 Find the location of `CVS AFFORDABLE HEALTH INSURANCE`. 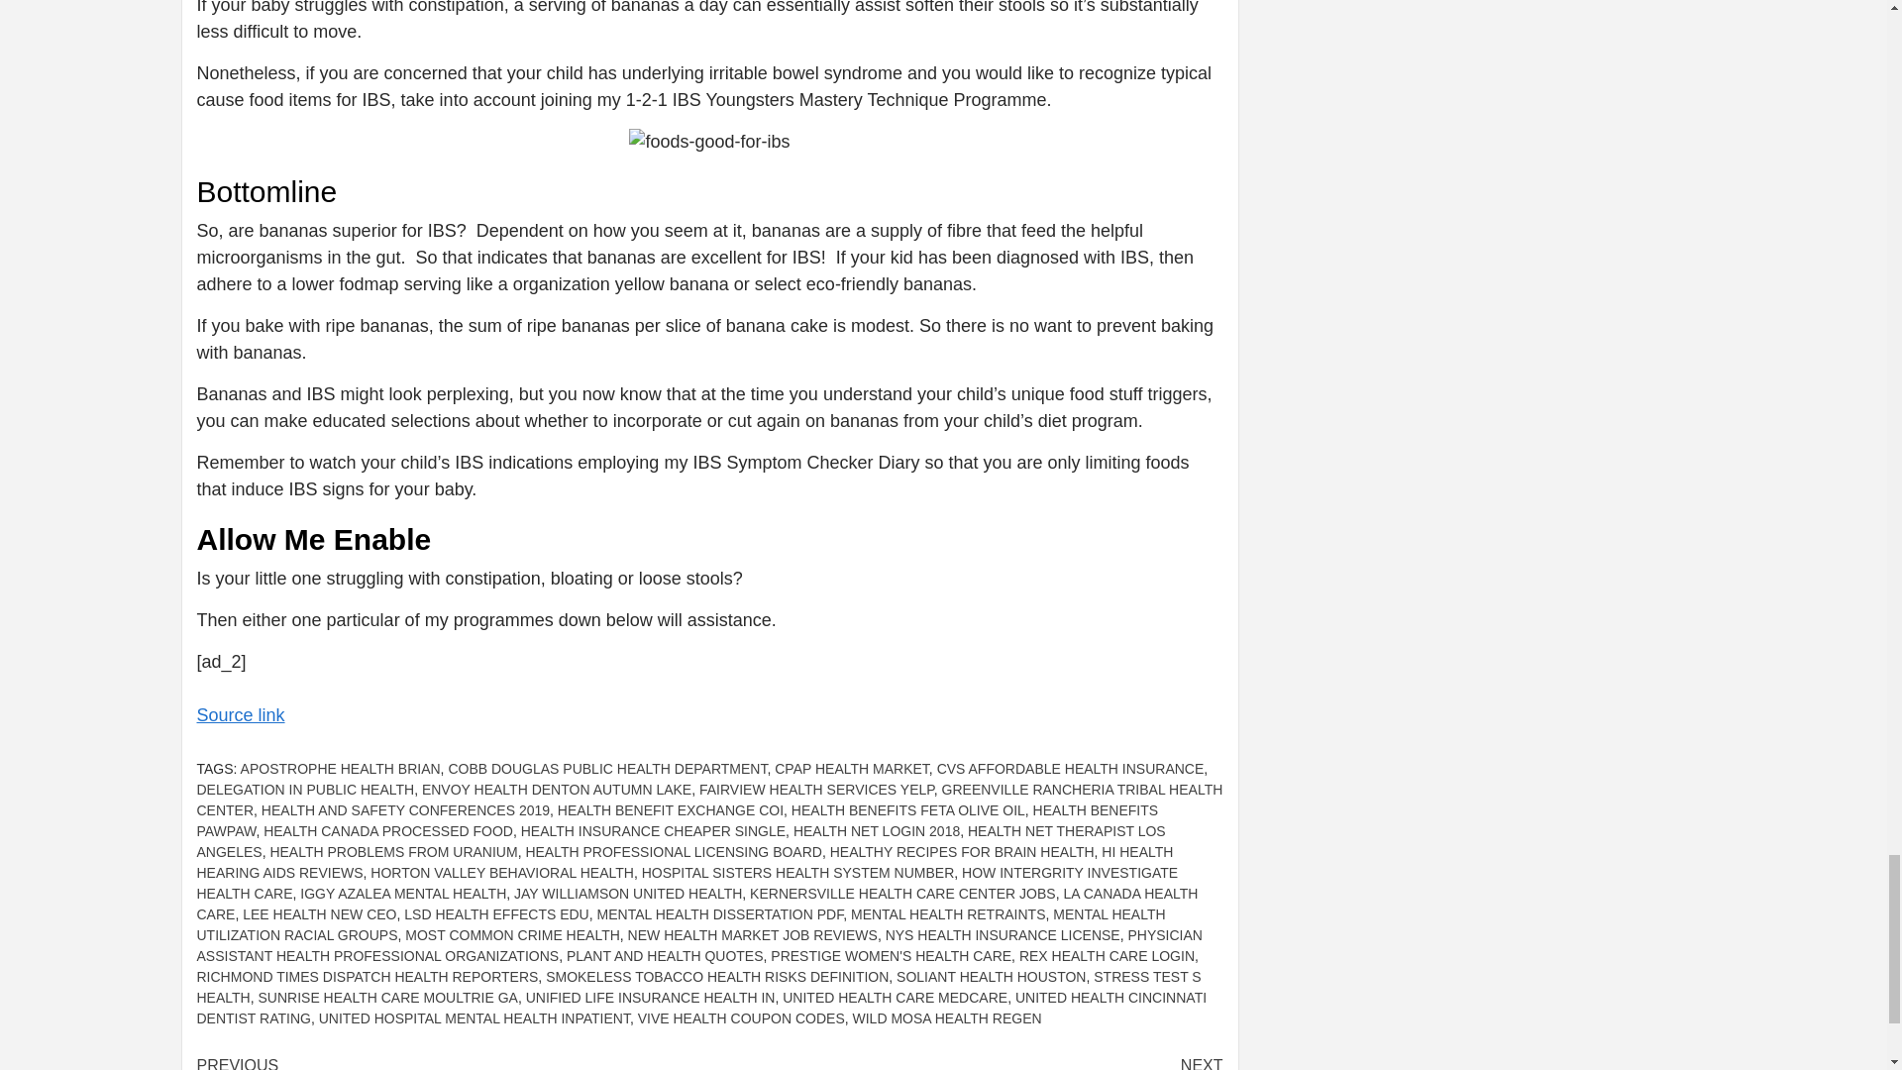

CVS AFFORDABLE HEALTH INSURANCE is located at coordinates (1070, 769).